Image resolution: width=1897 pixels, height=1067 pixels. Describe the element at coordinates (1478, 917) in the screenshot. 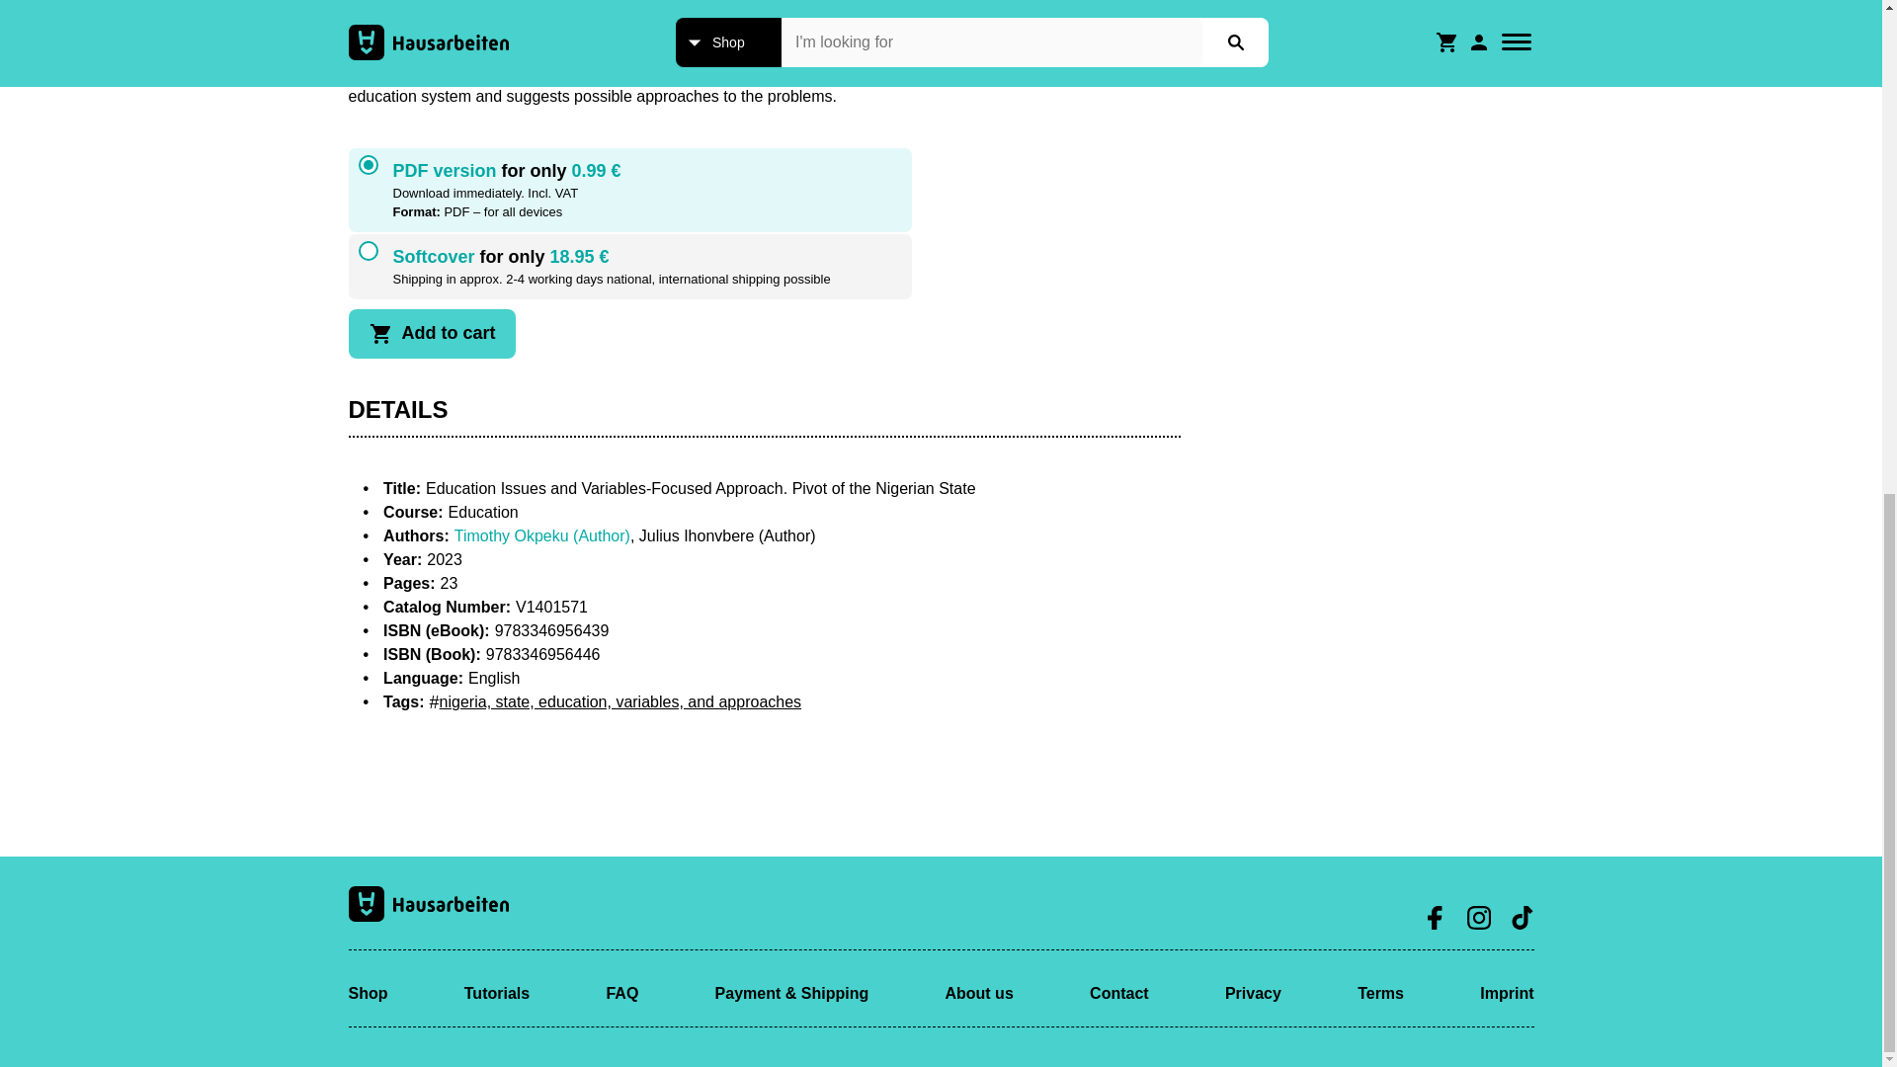

I see `Instagram` at that location.